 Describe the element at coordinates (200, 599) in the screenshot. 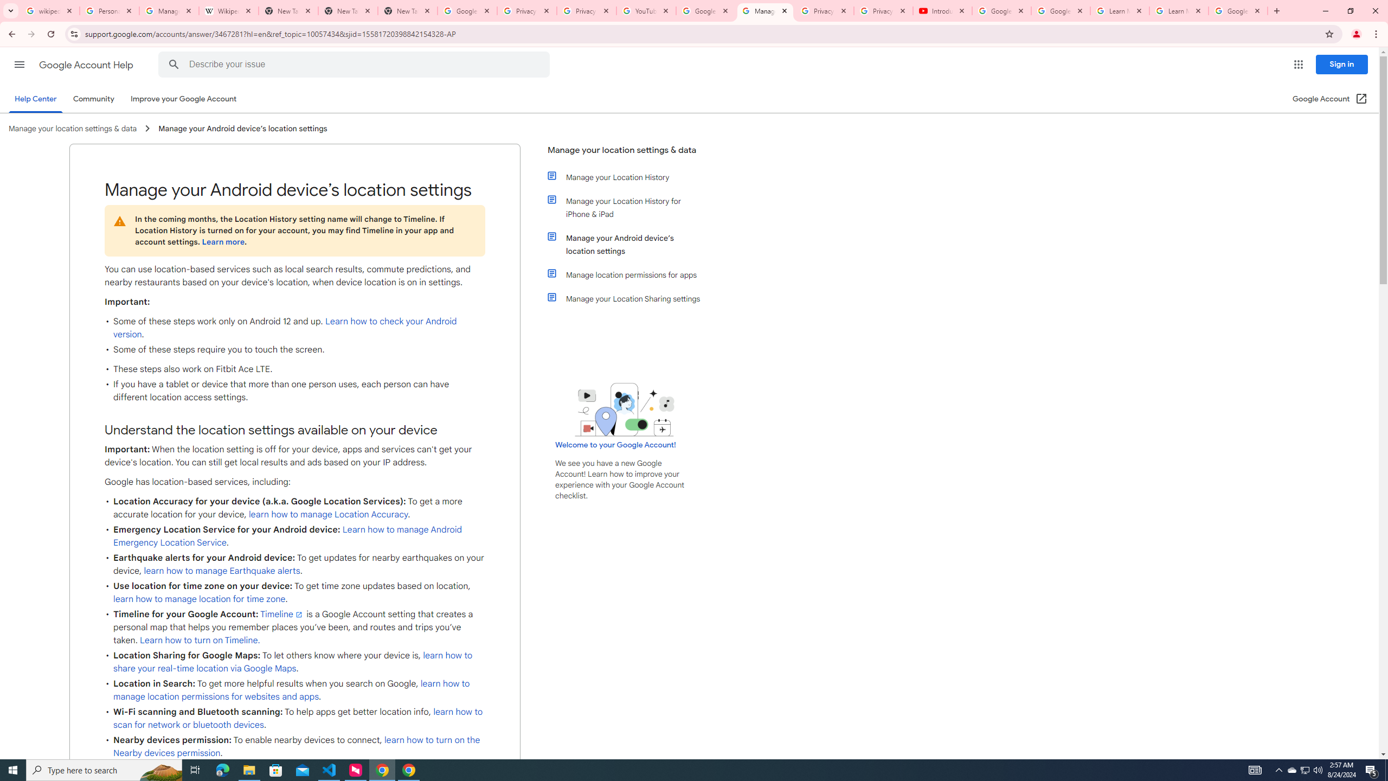

I see `learn how to manage location for time zone` at that location.